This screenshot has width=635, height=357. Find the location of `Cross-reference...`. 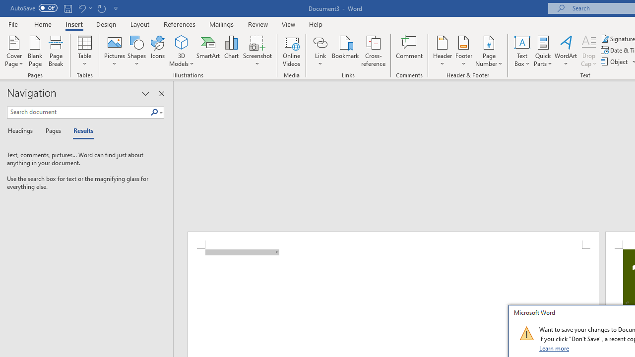

Cross-reference... is located at coordinates (373, 51).